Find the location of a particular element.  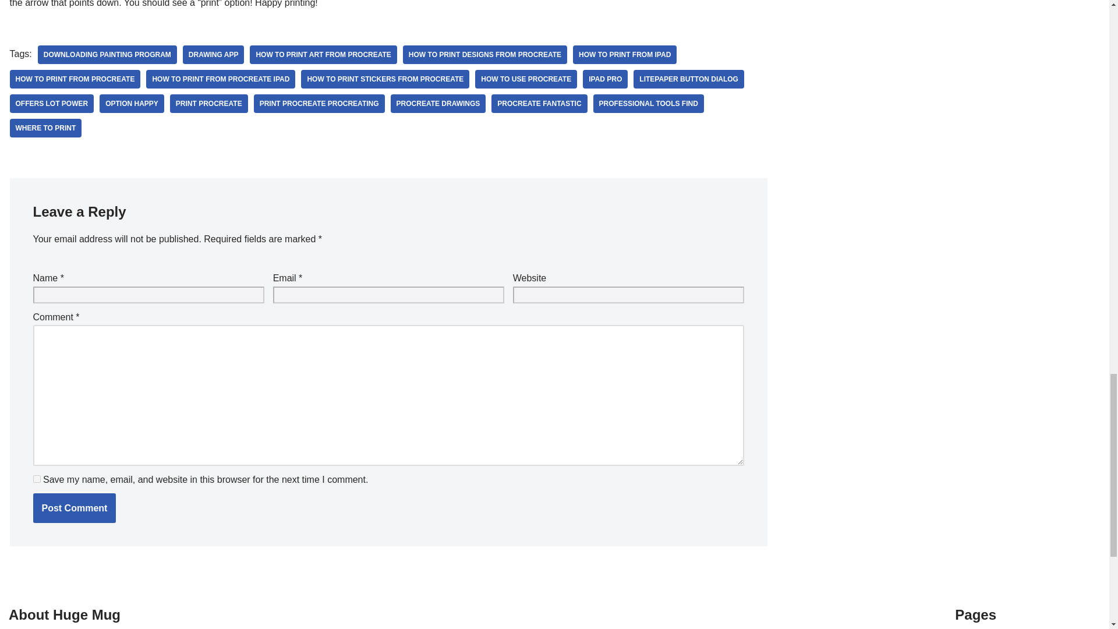

How To Print Designs From Procreate is located at coordinates (484, 55).